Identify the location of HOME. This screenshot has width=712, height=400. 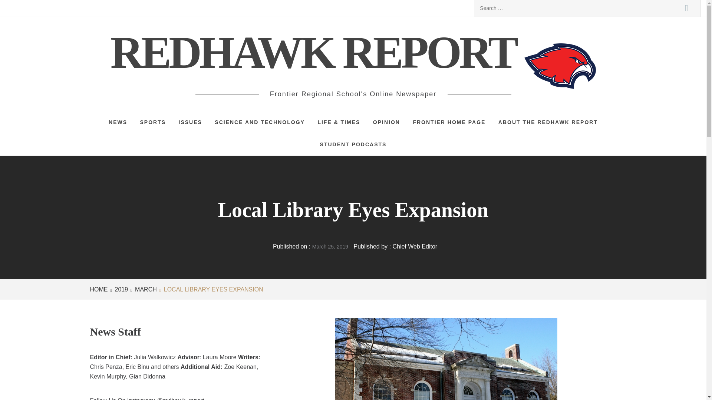
(100, 289).